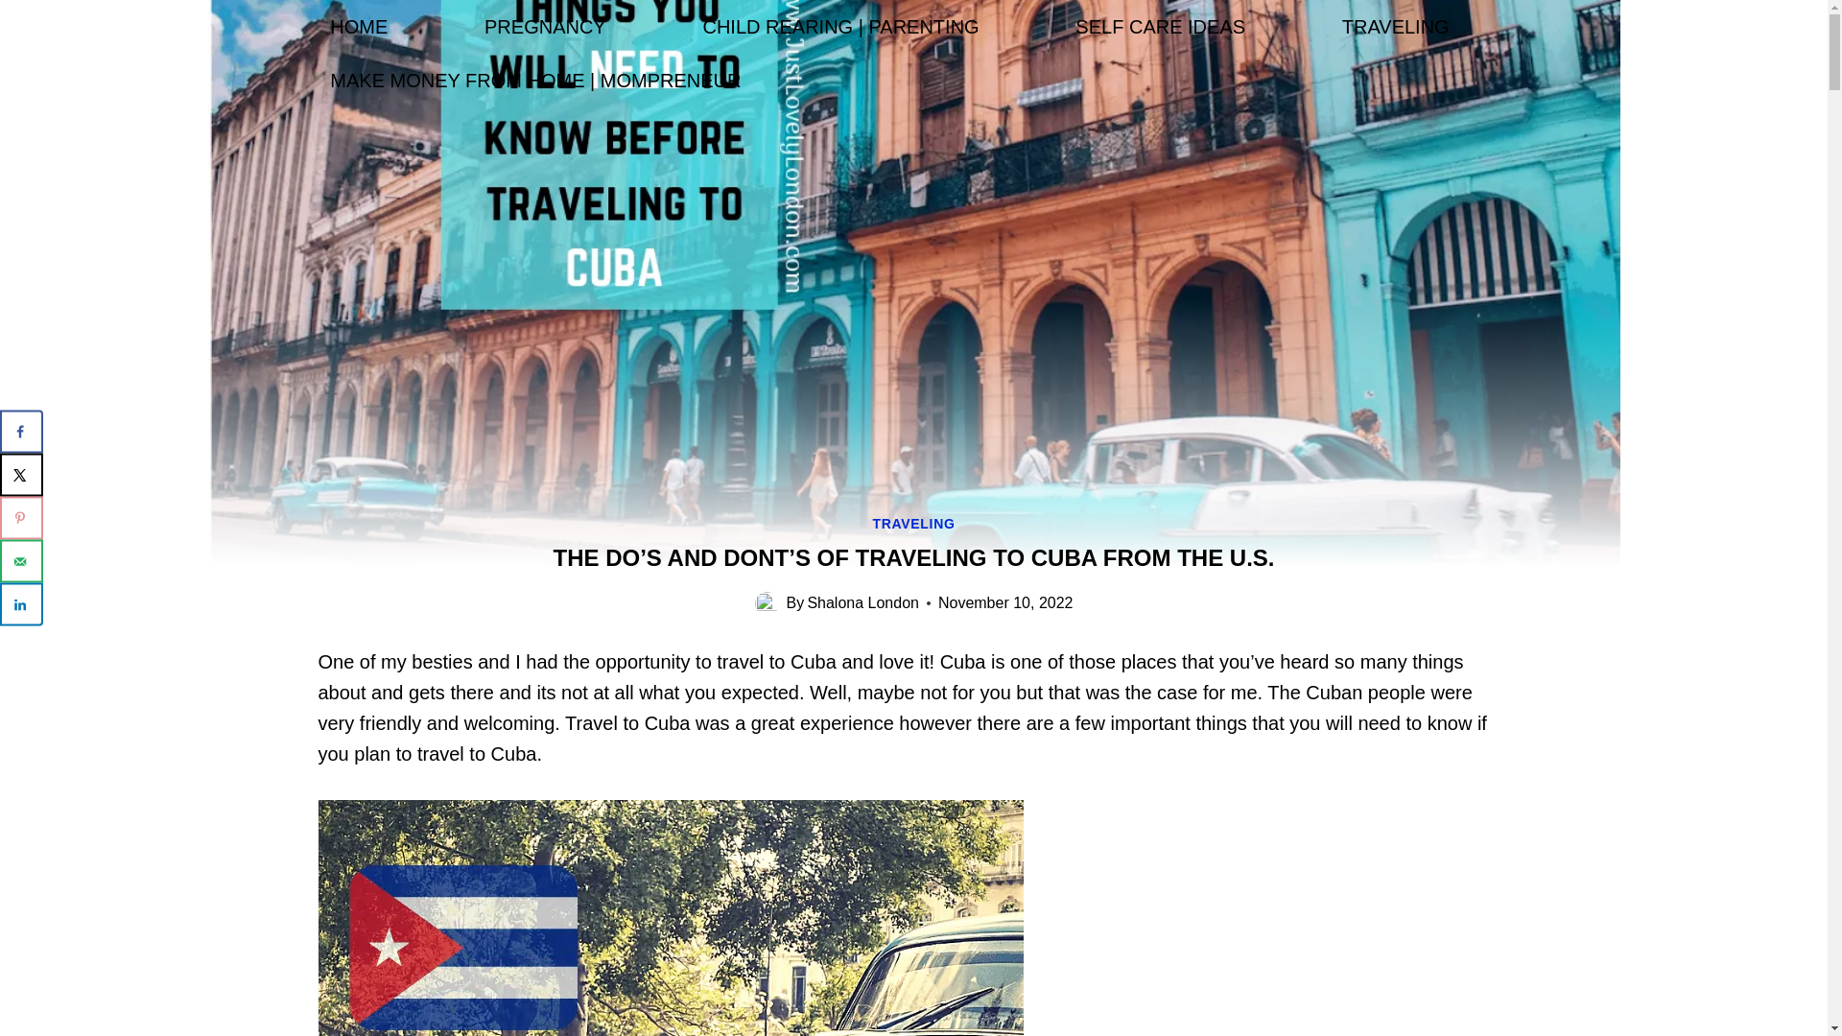 The width and height of the screenshot is (1842, 1036). Describe the element at coordinates (1395, 27) in the screenshot. I see `TRAVELING` at that location.